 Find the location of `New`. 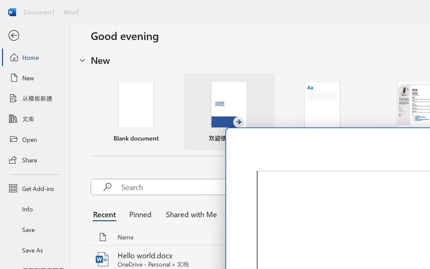

New is located at coordinates (35, 78).